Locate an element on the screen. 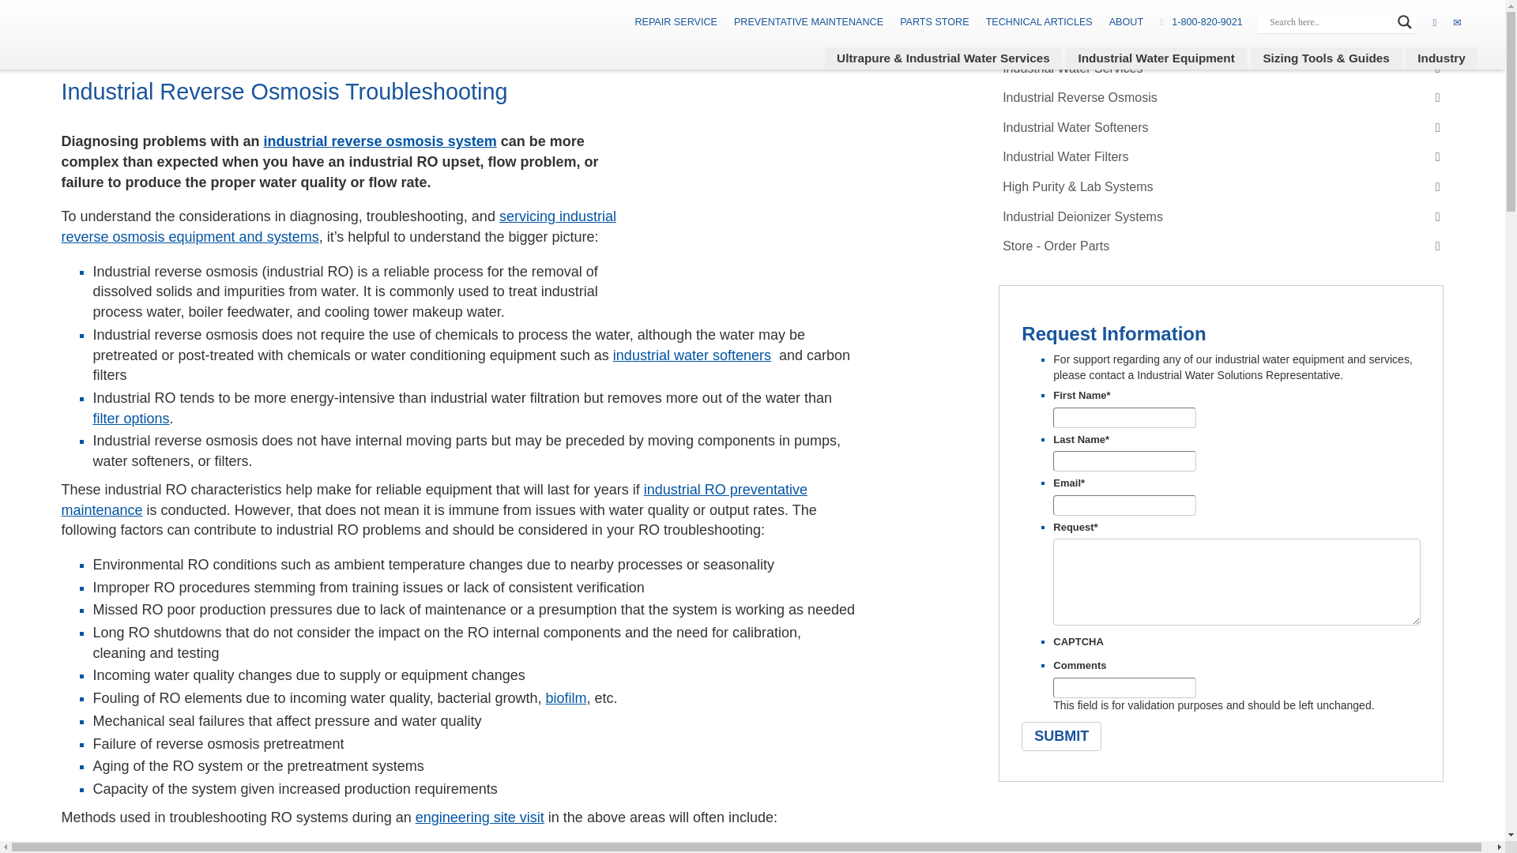  PARTS STORE is located at coordinates (934, 21).